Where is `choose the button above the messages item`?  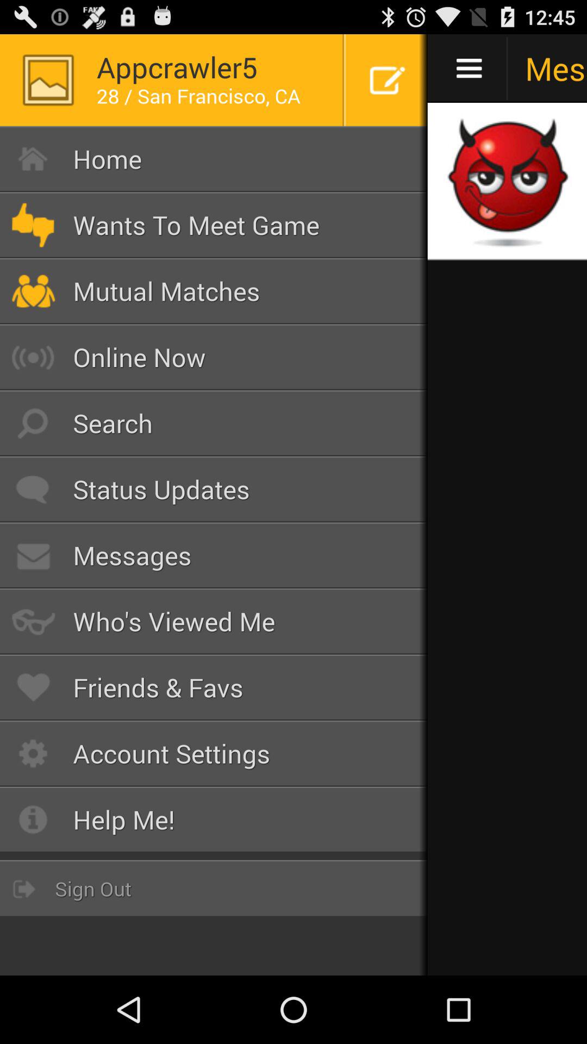
choose the button above the messages item is located at coordinates (214, 489).